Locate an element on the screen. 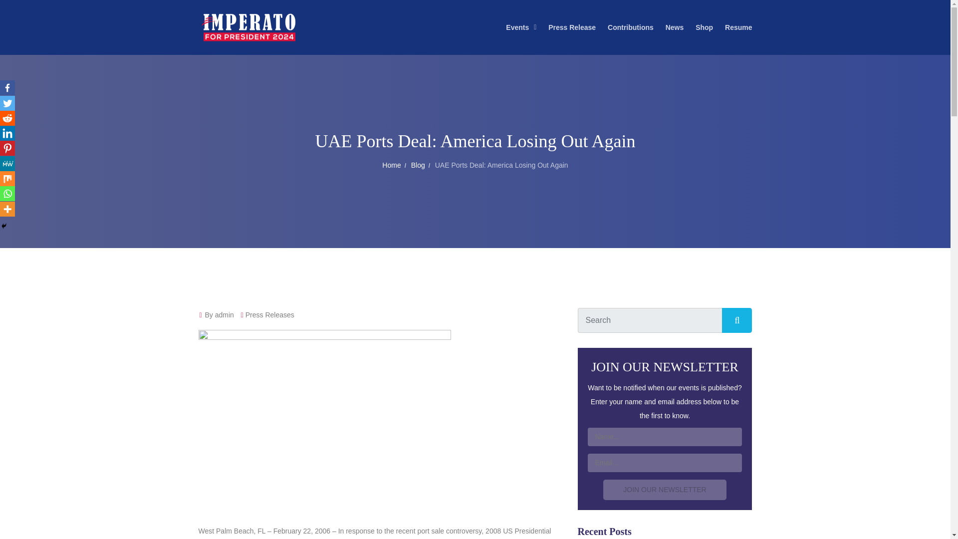 This screenshot has width=958, height=539. Events is located at coordinates (517, 27).